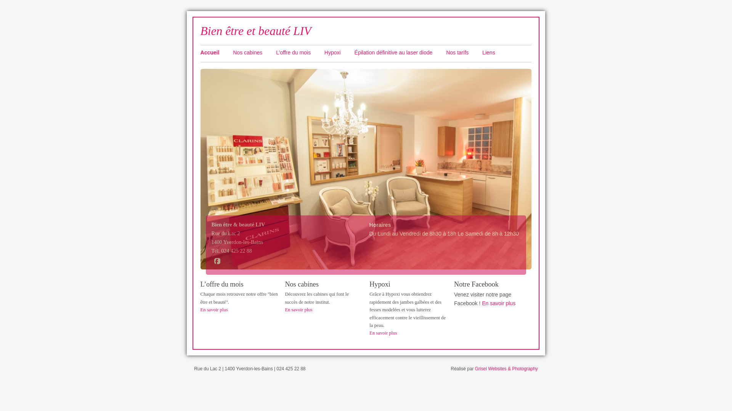 This screenshot has height=411, width=732. What do you see at coordinates (464, 53) in the screenshot?
I see `Nos tarifs` at bounding box center [464, 53].